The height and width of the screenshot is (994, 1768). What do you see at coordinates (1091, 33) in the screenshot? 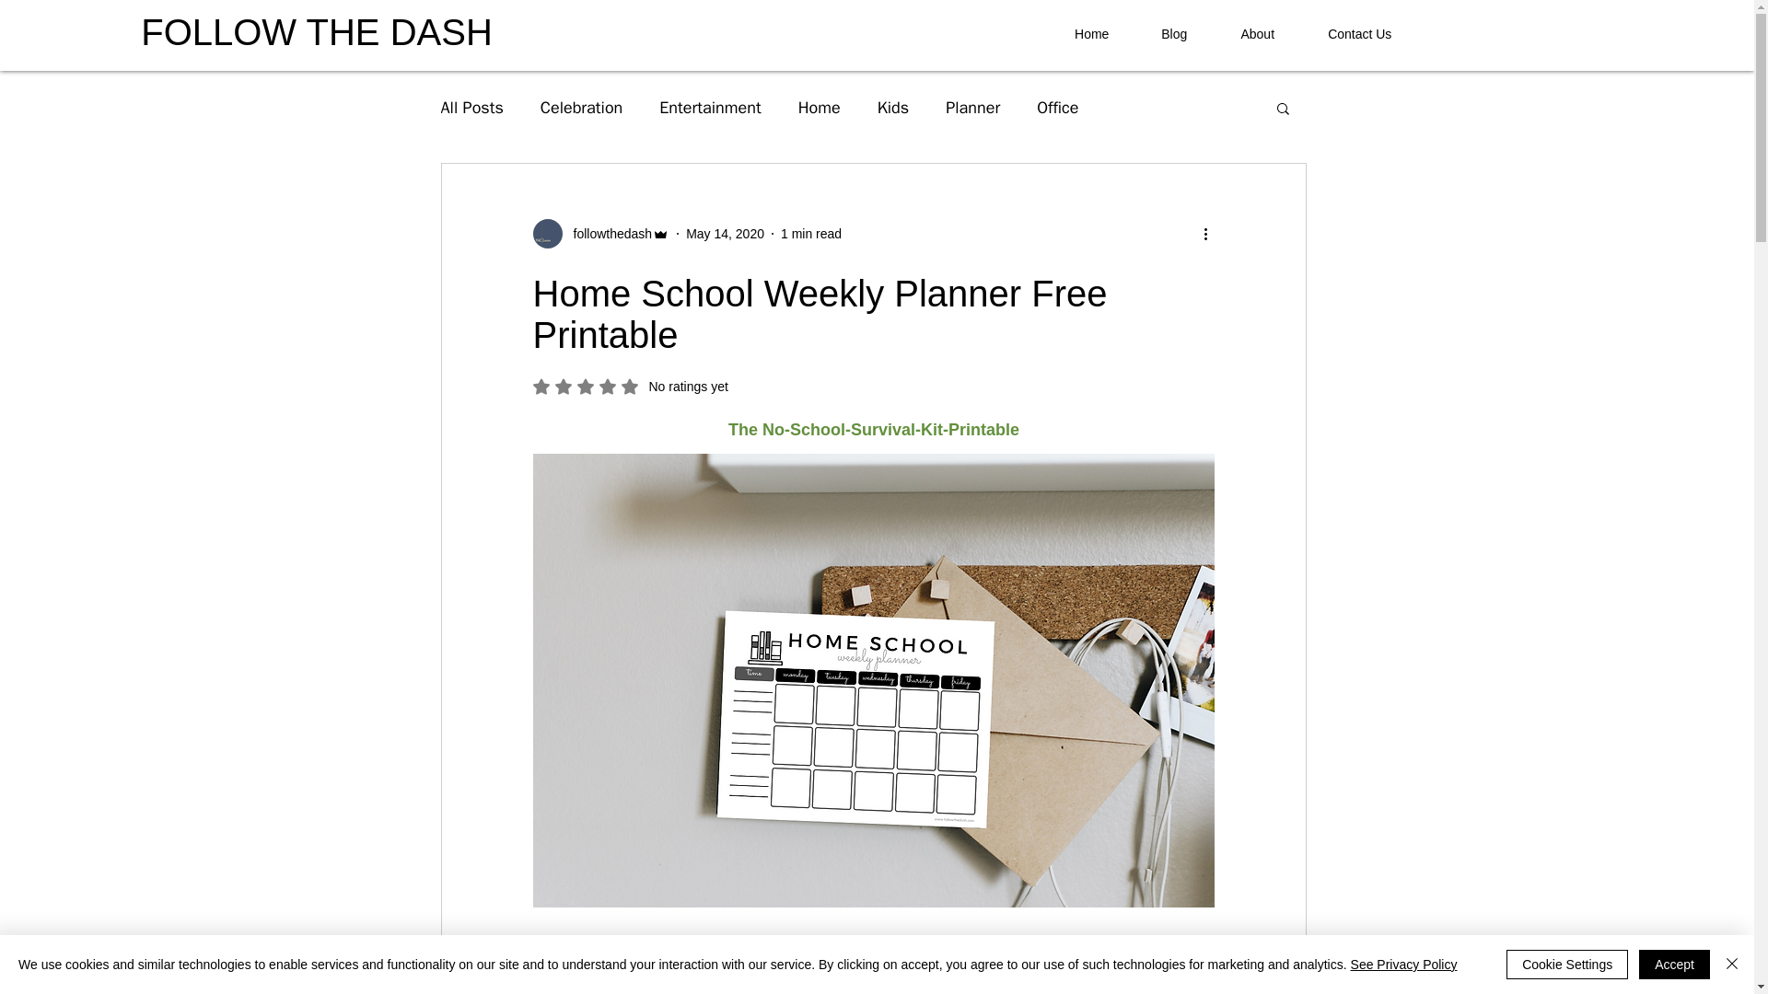
I see `Celebration` at bounding box center [1091, 33].